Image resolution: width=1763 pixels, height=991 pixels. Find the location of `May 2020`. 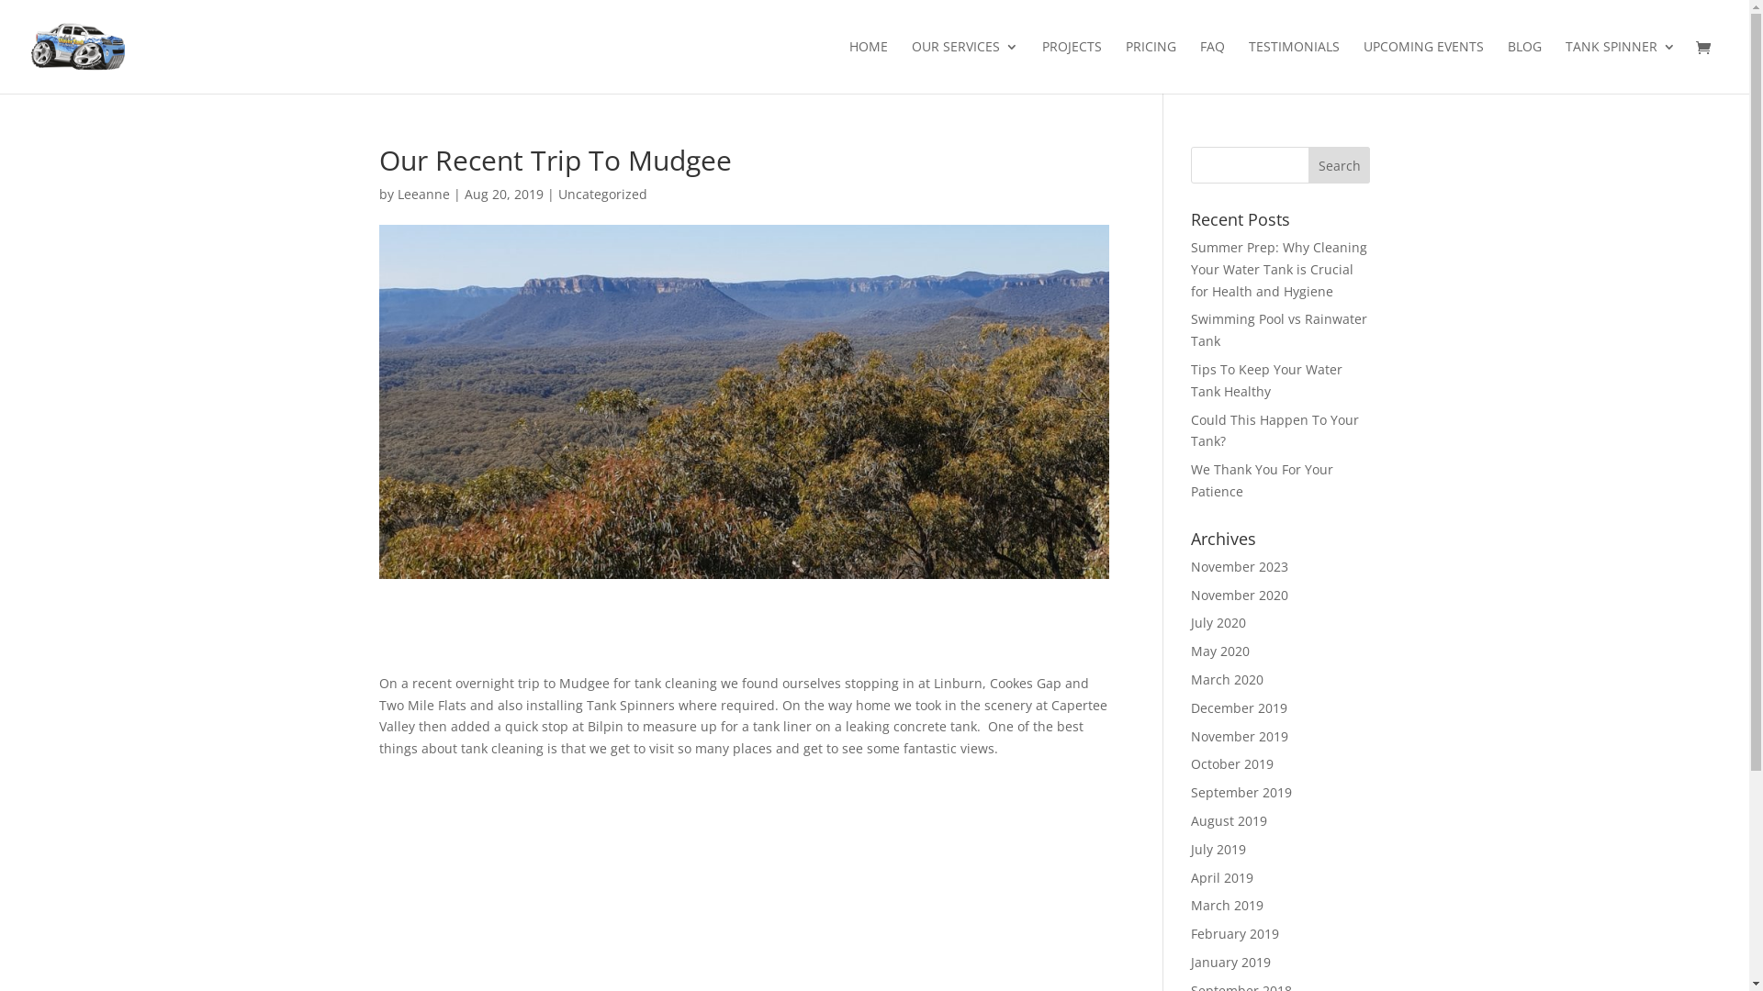

May 2020 is located at coordinates (1220, 651).